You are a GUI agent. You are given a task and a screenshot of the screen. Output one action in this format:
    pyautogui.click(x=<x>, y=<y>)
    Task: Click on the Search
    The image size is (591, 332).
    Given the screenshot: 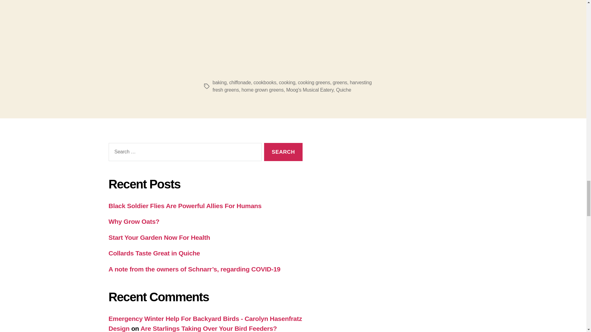 What is the action you would take?
    pyautogui.click(x=283, y=152)
    